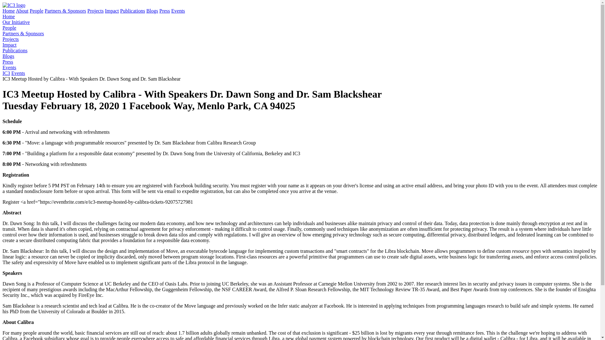 Image resolution: width=605 pixels, height=340 pixels. I want to click on Blogs, so click(8, 56).